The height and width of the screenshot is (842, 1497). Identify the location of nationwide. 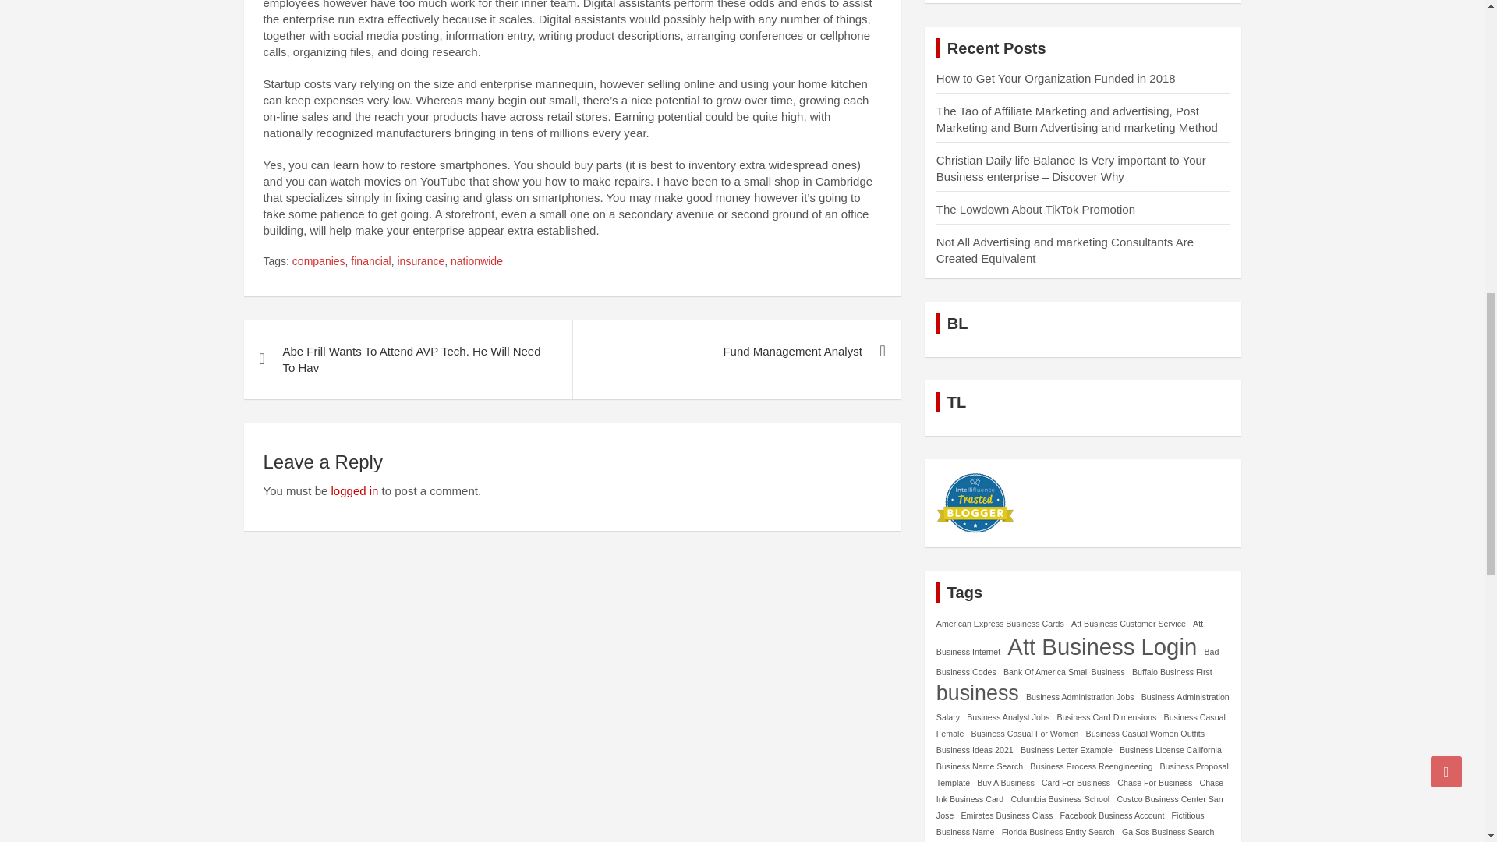
(476, 262).